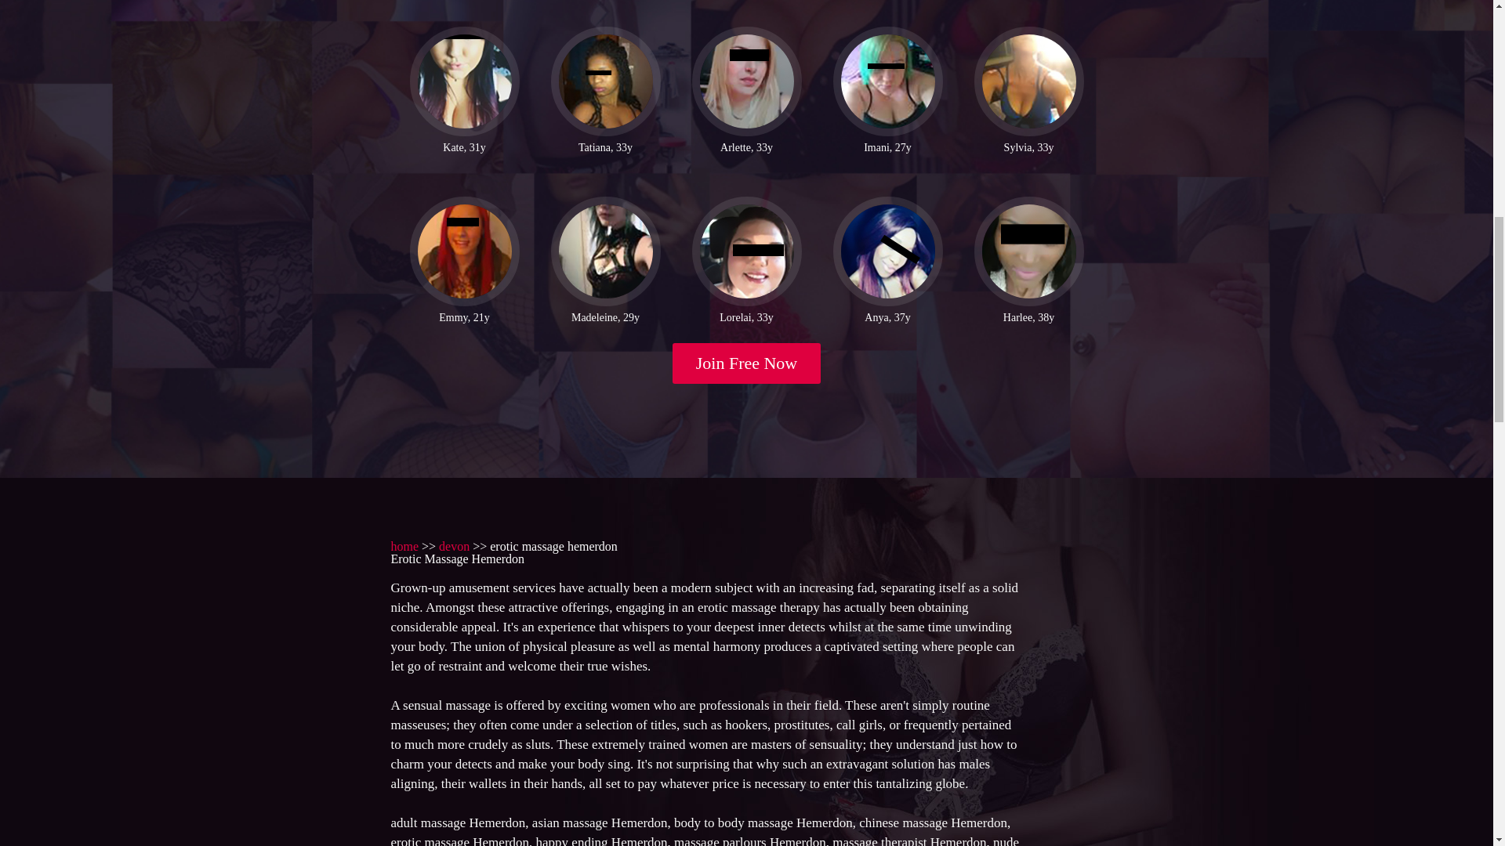 This screenshot has height=846, width=1505. Describe the element at coordinates (455, 547) in the screenshot. I see `devon` at that location.